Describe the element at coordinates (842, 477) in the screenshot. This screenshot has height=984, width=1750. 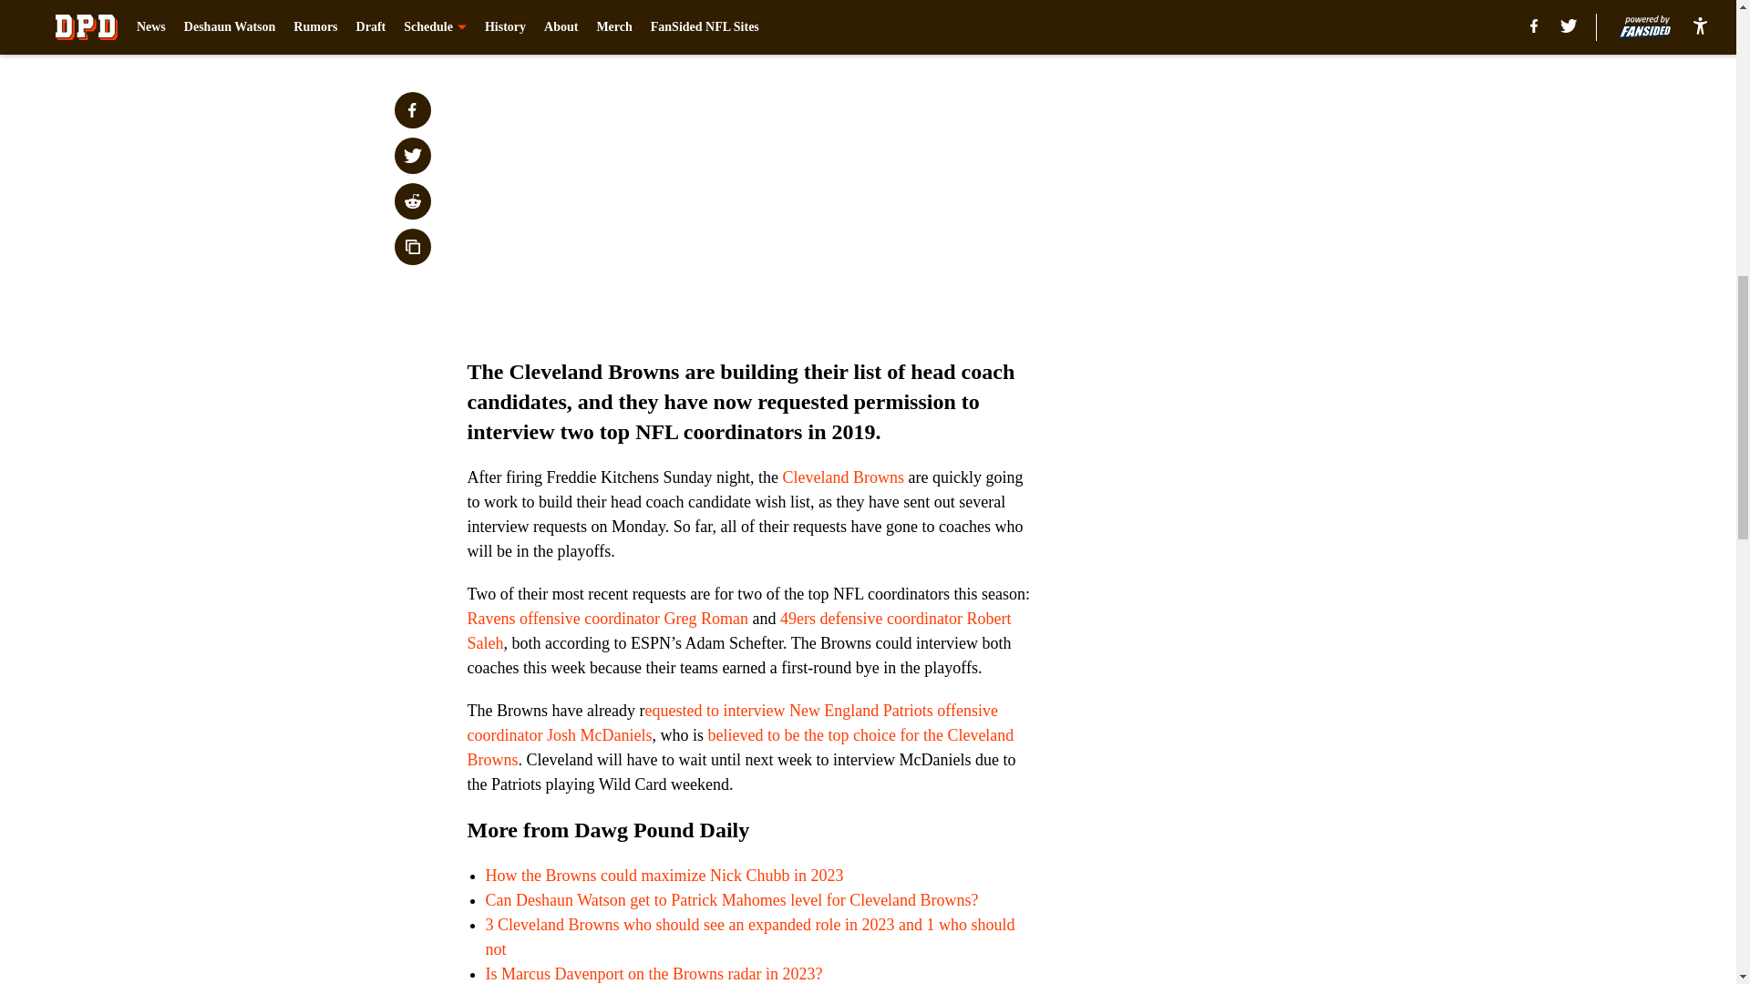
I see `Cleveland Browns` at that location.